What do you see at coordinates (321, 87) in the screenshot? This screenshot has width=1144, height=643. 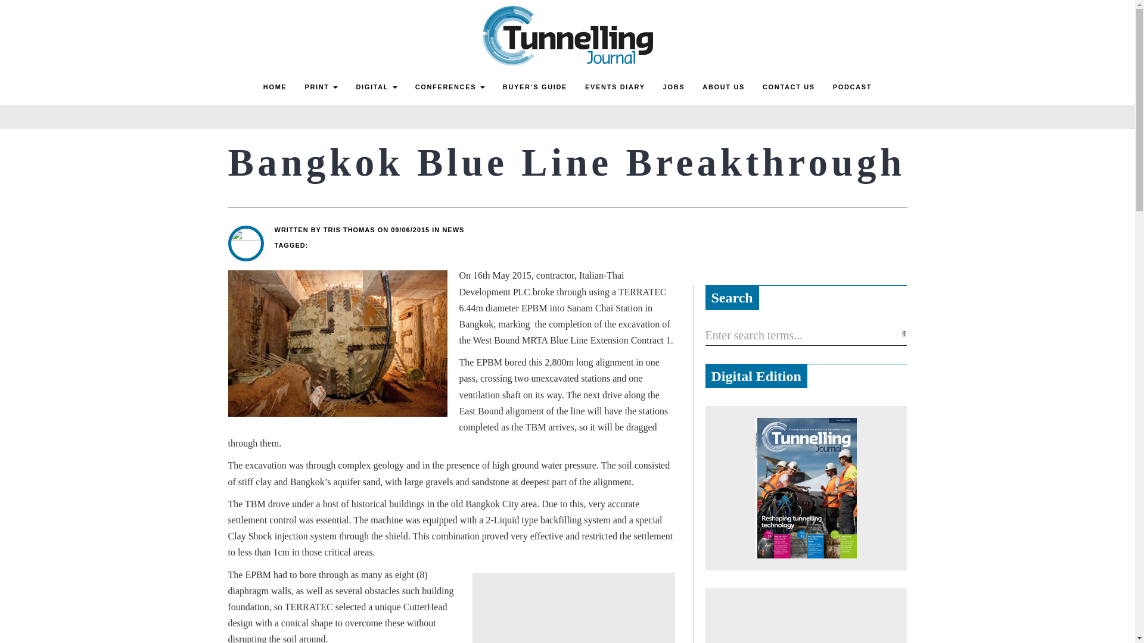 I see `Print` at bounding box center [321, 87].